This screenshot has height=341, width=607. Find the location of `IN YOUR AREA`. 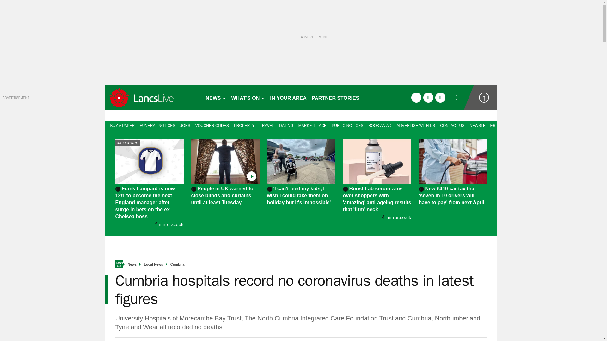

IN YOUR AREA is located at coordinates (288, 97).